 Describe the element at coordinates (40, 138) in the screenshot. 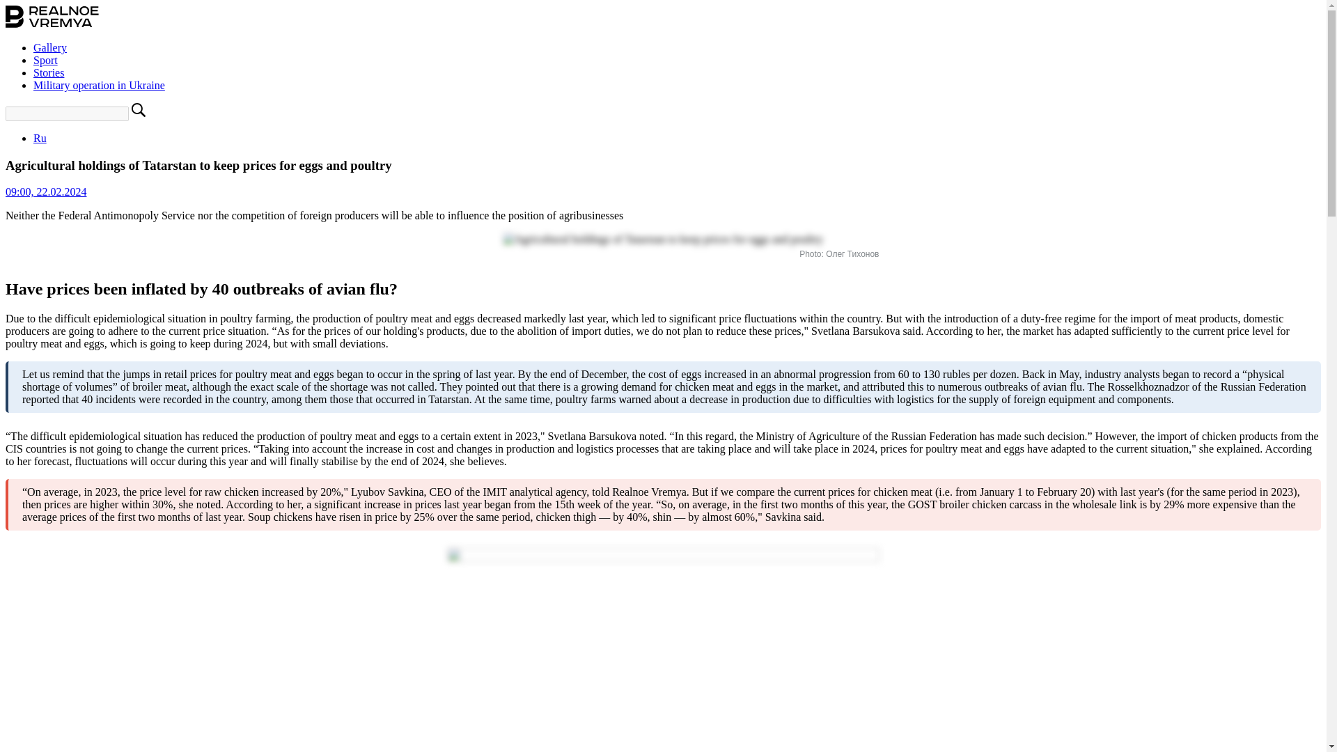

I see `Ru` at that location.